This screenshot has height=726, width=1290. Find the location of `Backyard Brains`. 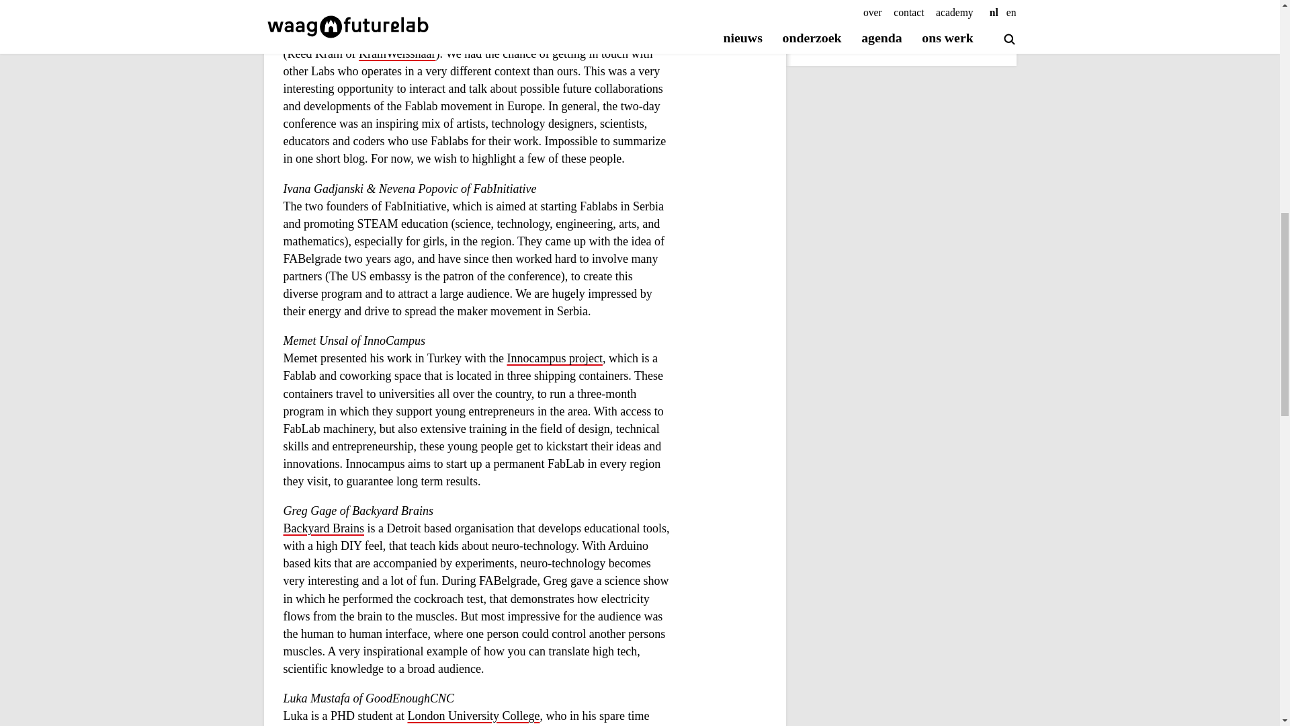

Backyard Brains is located at coordinates (324, 529).